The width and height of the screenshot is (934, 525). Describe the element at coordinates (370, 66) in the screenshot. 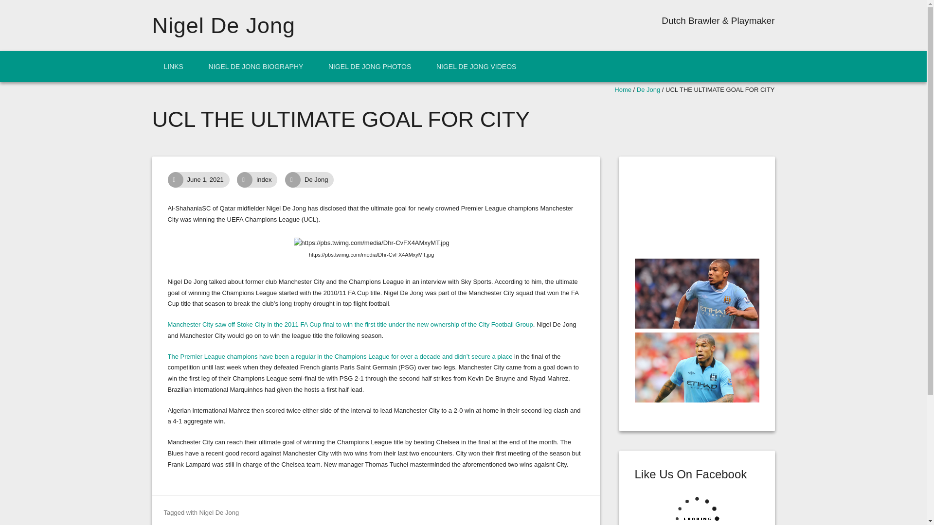

I see `NIGEL DE JONG PHOTOS` at that location.